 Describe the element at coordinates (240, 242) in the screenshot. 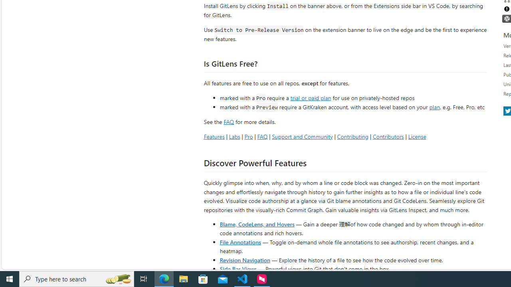

I see `File Annotations` at that location.